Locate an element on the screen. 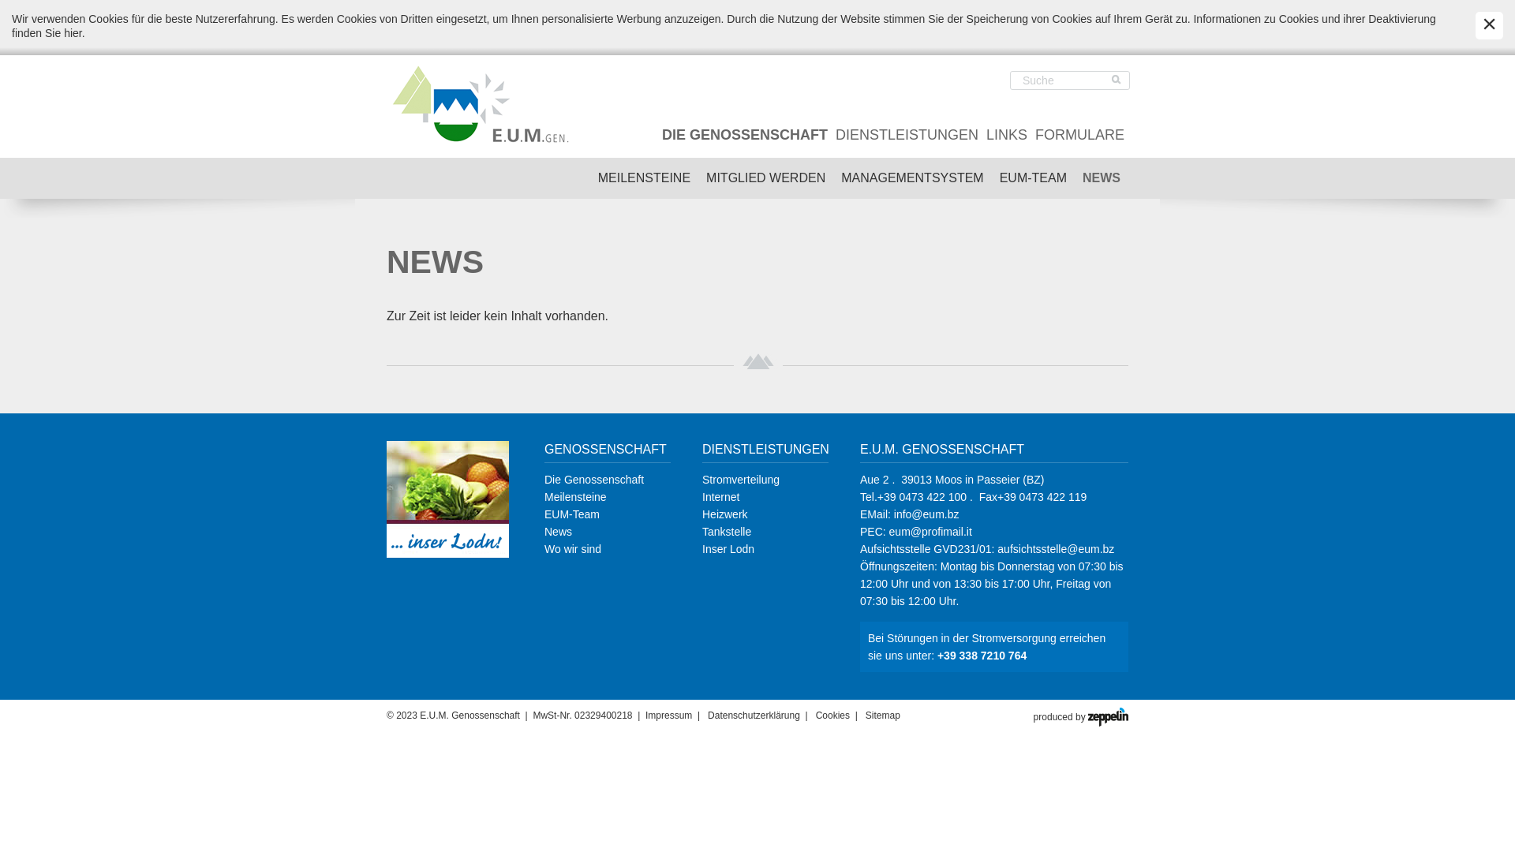 The width and height of the screenshot is (1515, 852). Sitemap is located at coordinates (883, 716).